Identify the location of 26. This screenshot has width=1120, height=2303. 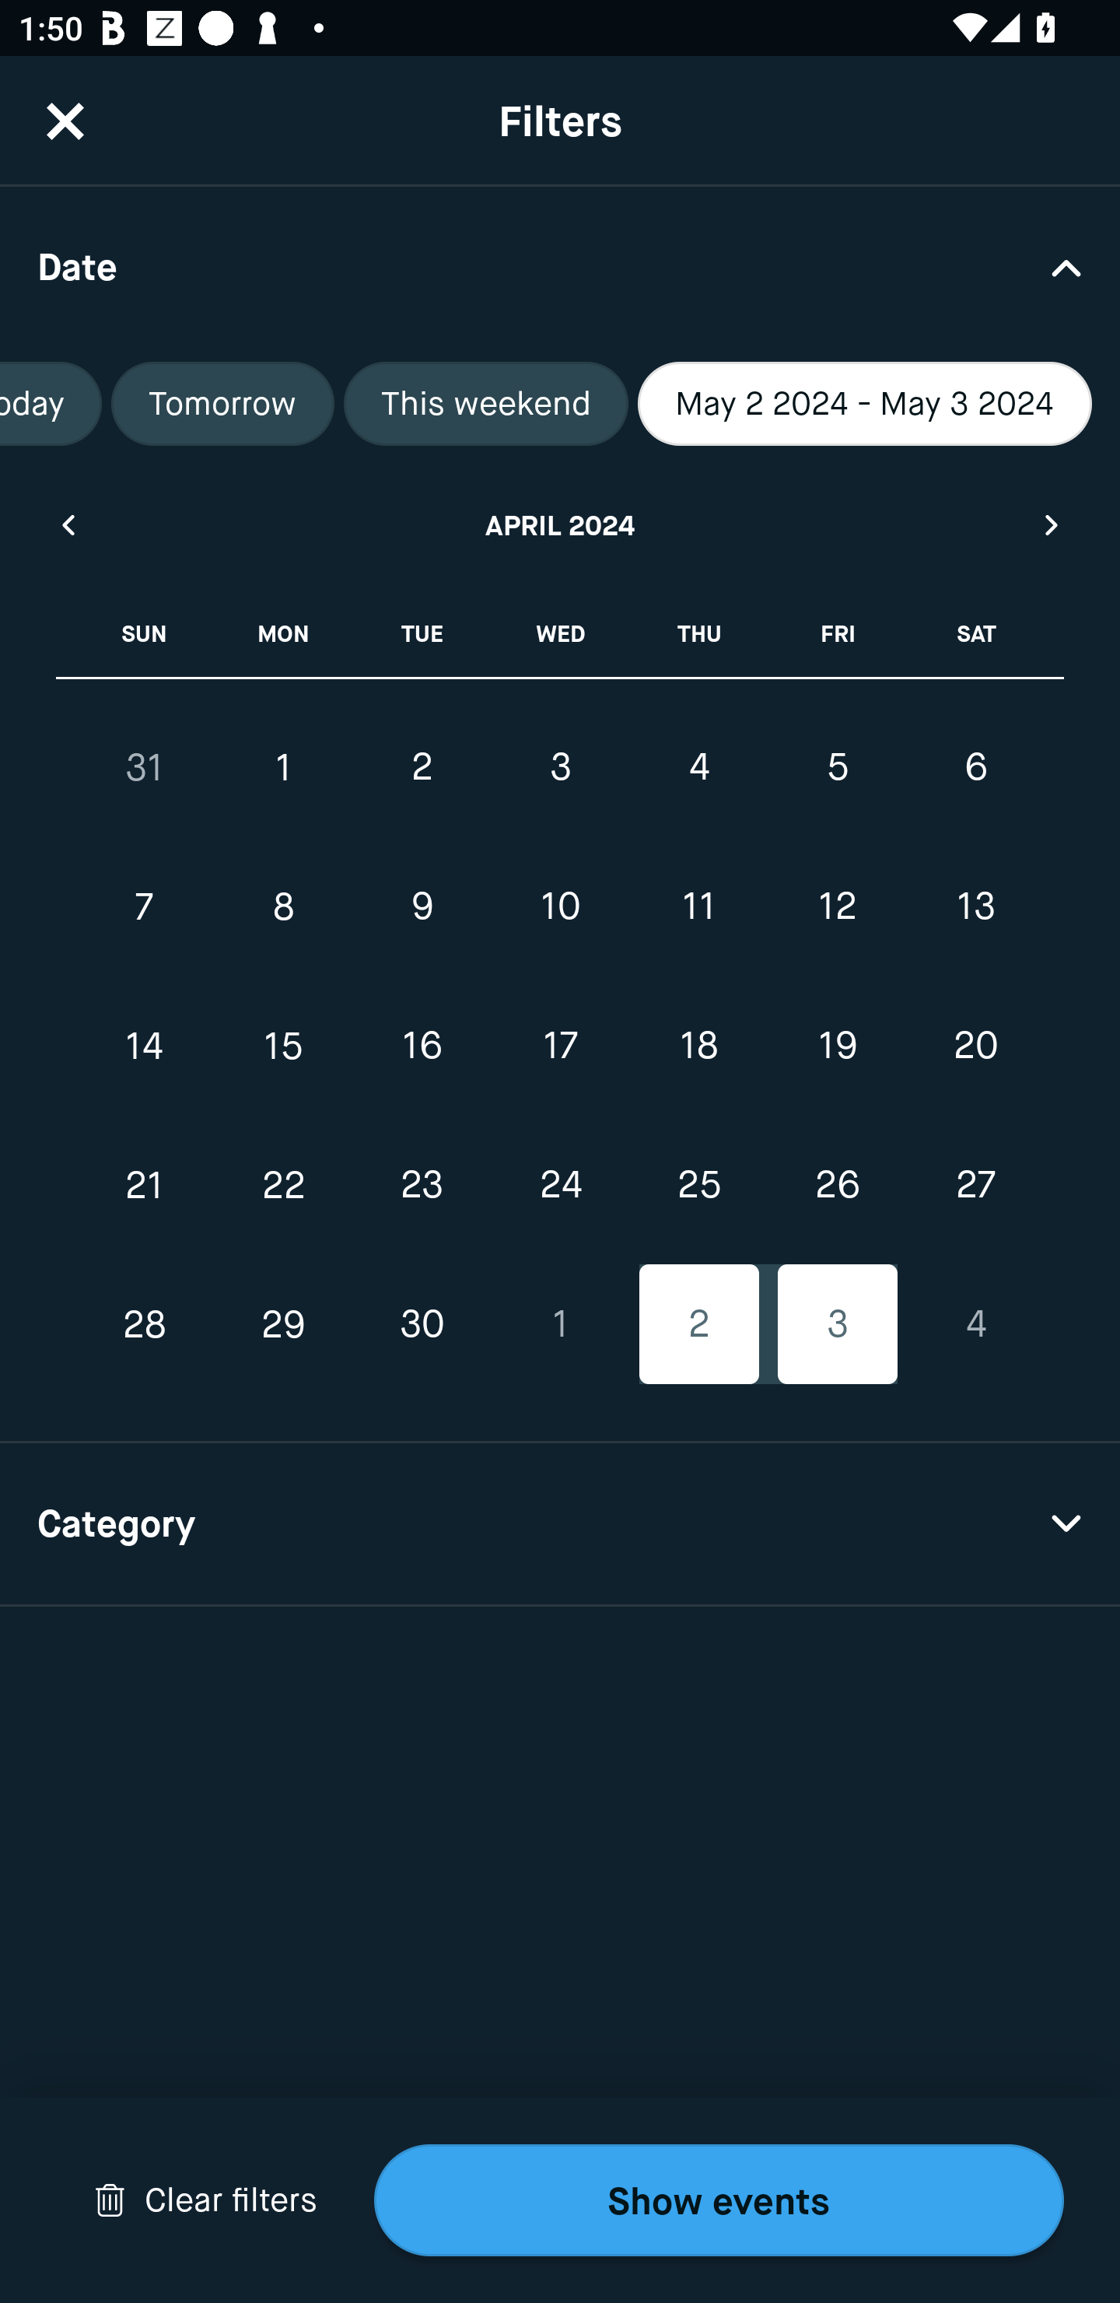
(837, 1184).